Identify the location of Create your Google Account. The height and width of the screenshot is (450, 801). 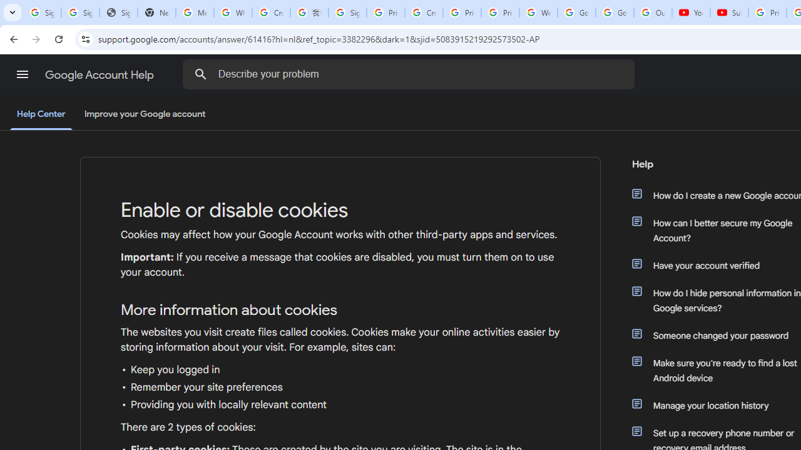
(272, 12).